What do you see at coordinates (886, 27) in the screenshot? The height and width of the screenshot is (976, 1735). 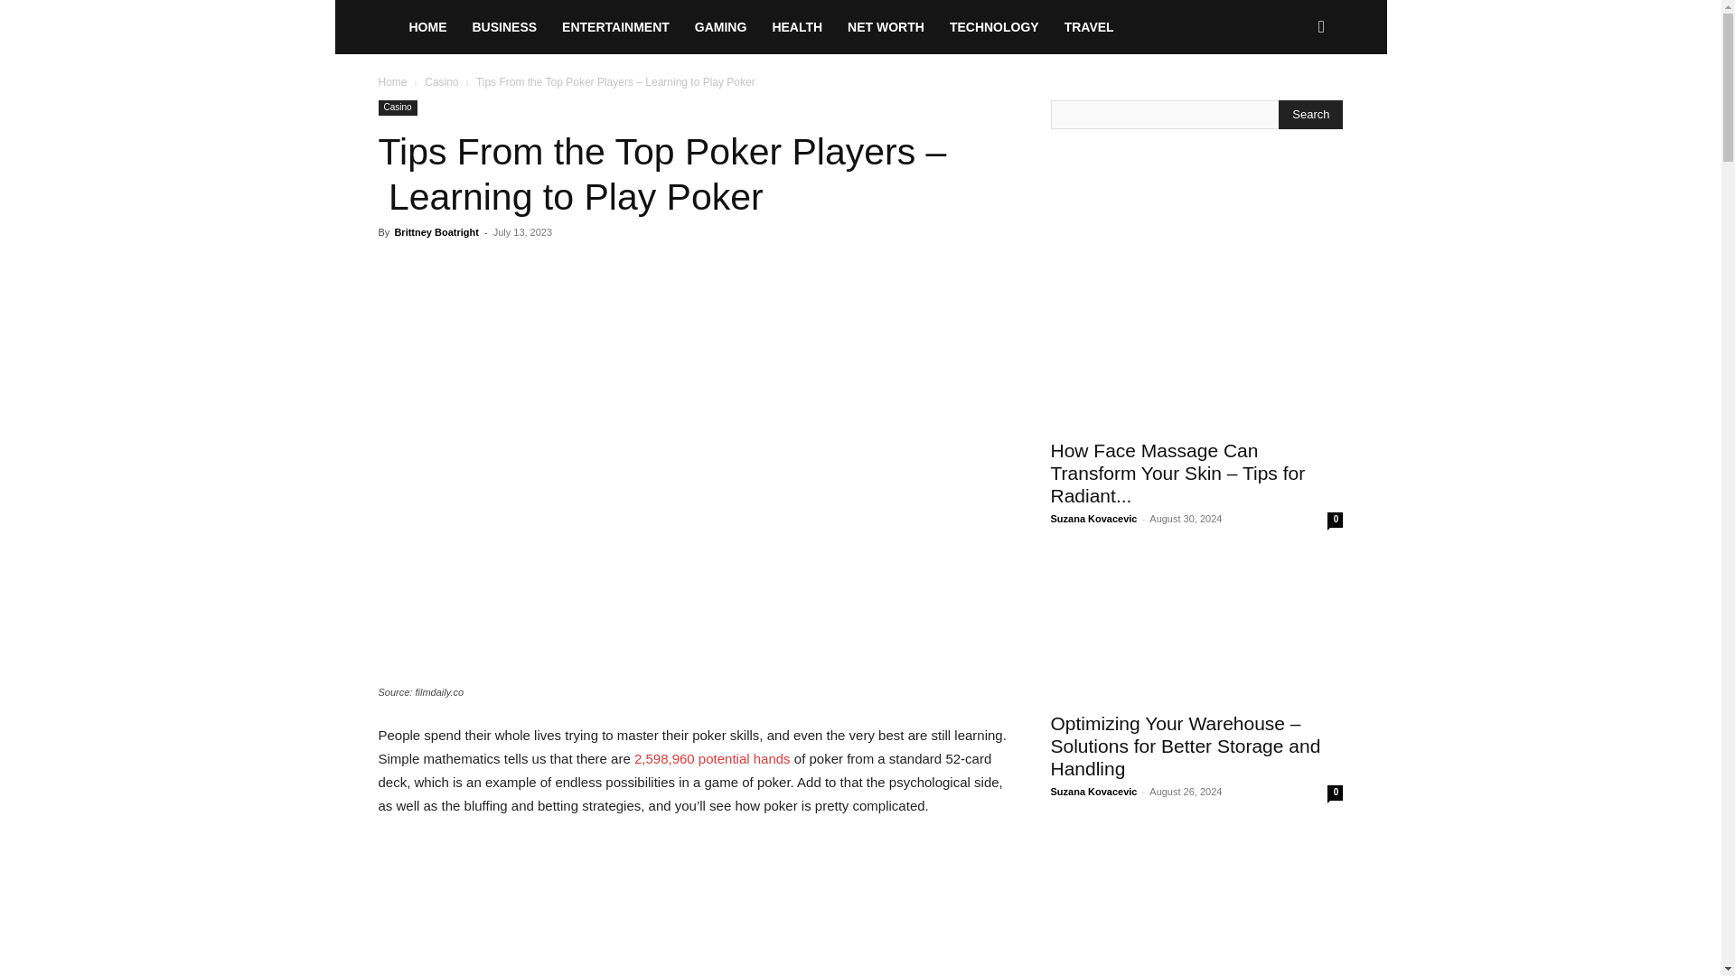 I see `NET WORTH` at bounding box center [886, 27].